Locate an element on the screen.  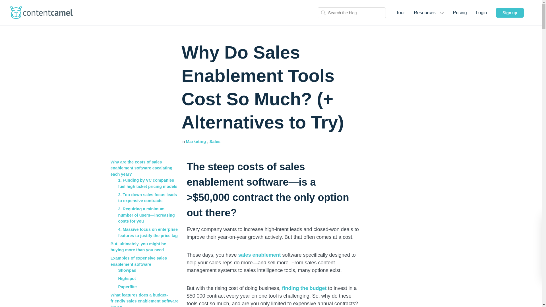
Go to homepage is located at coordinates (42, 13).